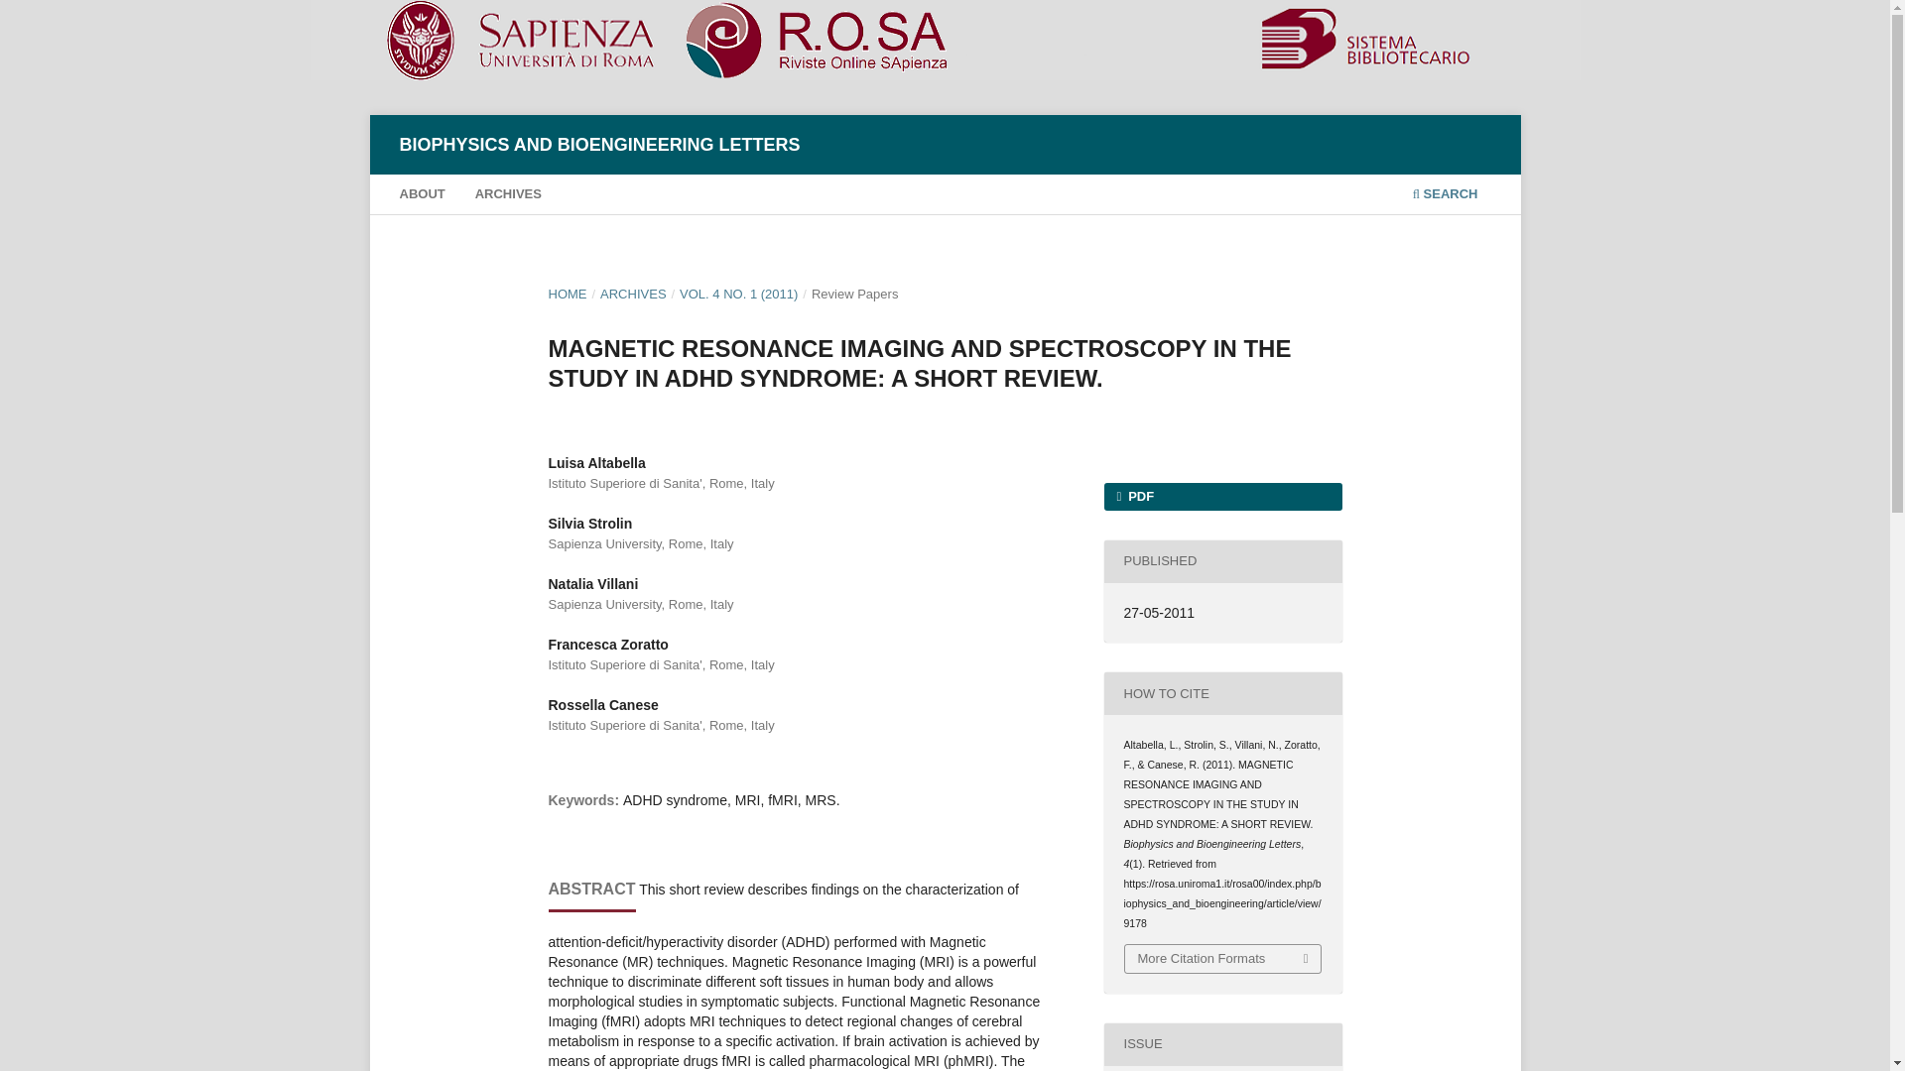 The width and height of the screenshot is (1905, 1071). What do you see at coordinates (599, 145) in the screenshot?
I see `BIOPHYSICS AND BIOENGINEERING LETTERS` at bounding box center [599, 145].